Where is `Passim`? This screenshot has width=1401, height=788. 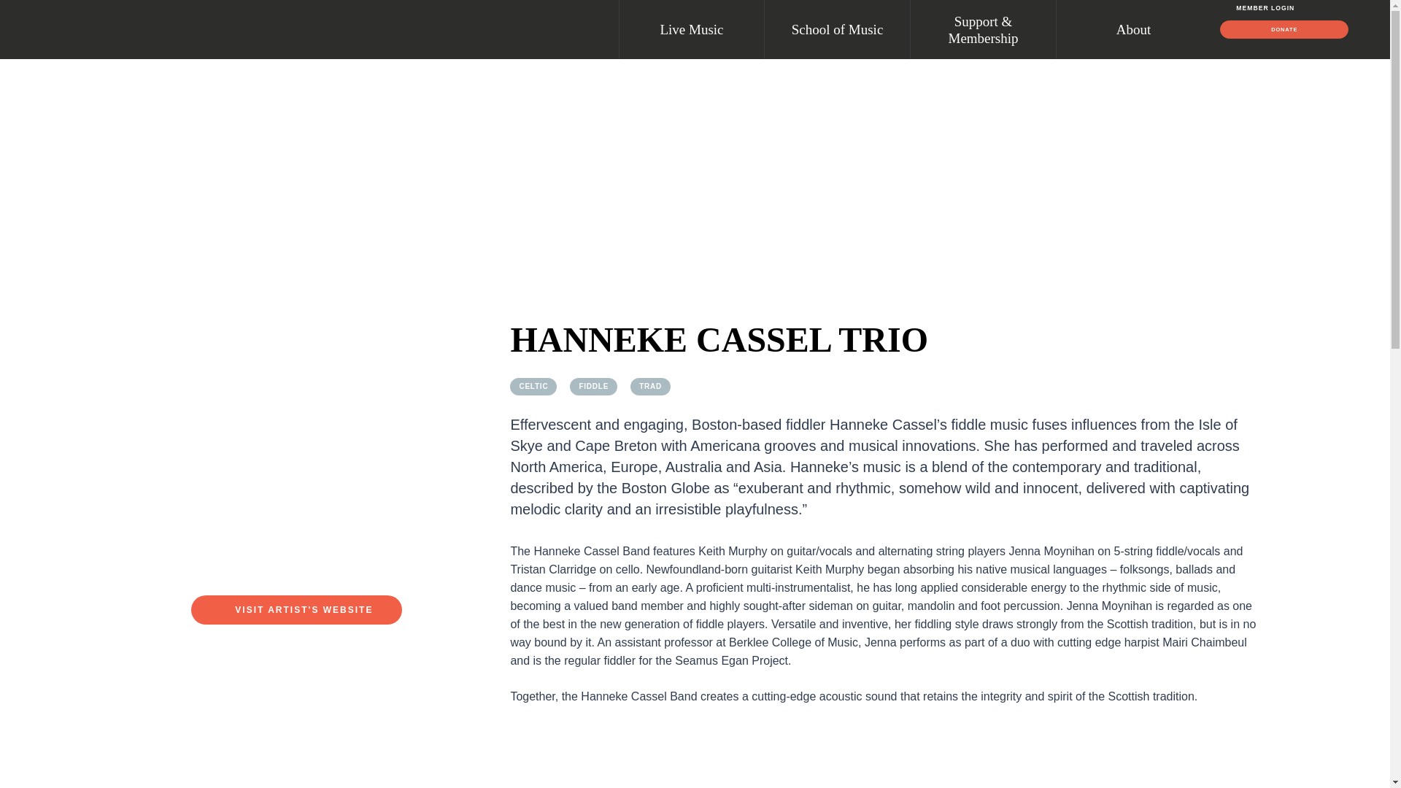
Passim is located at coordinates (179, 29).